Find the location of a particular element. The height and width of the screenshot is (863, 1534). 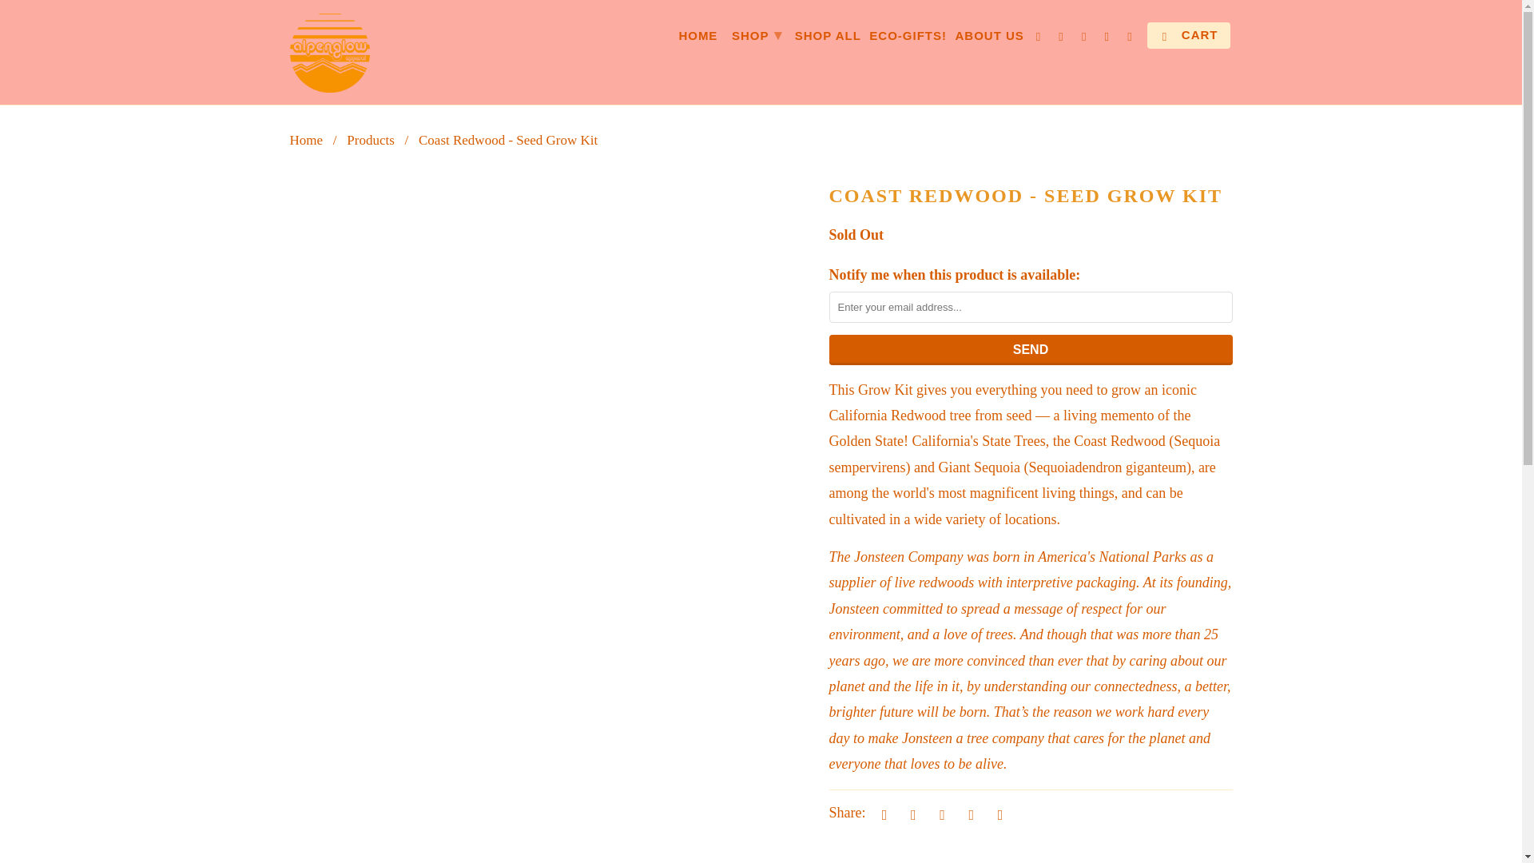

Products is located at coordinates (370, 140).